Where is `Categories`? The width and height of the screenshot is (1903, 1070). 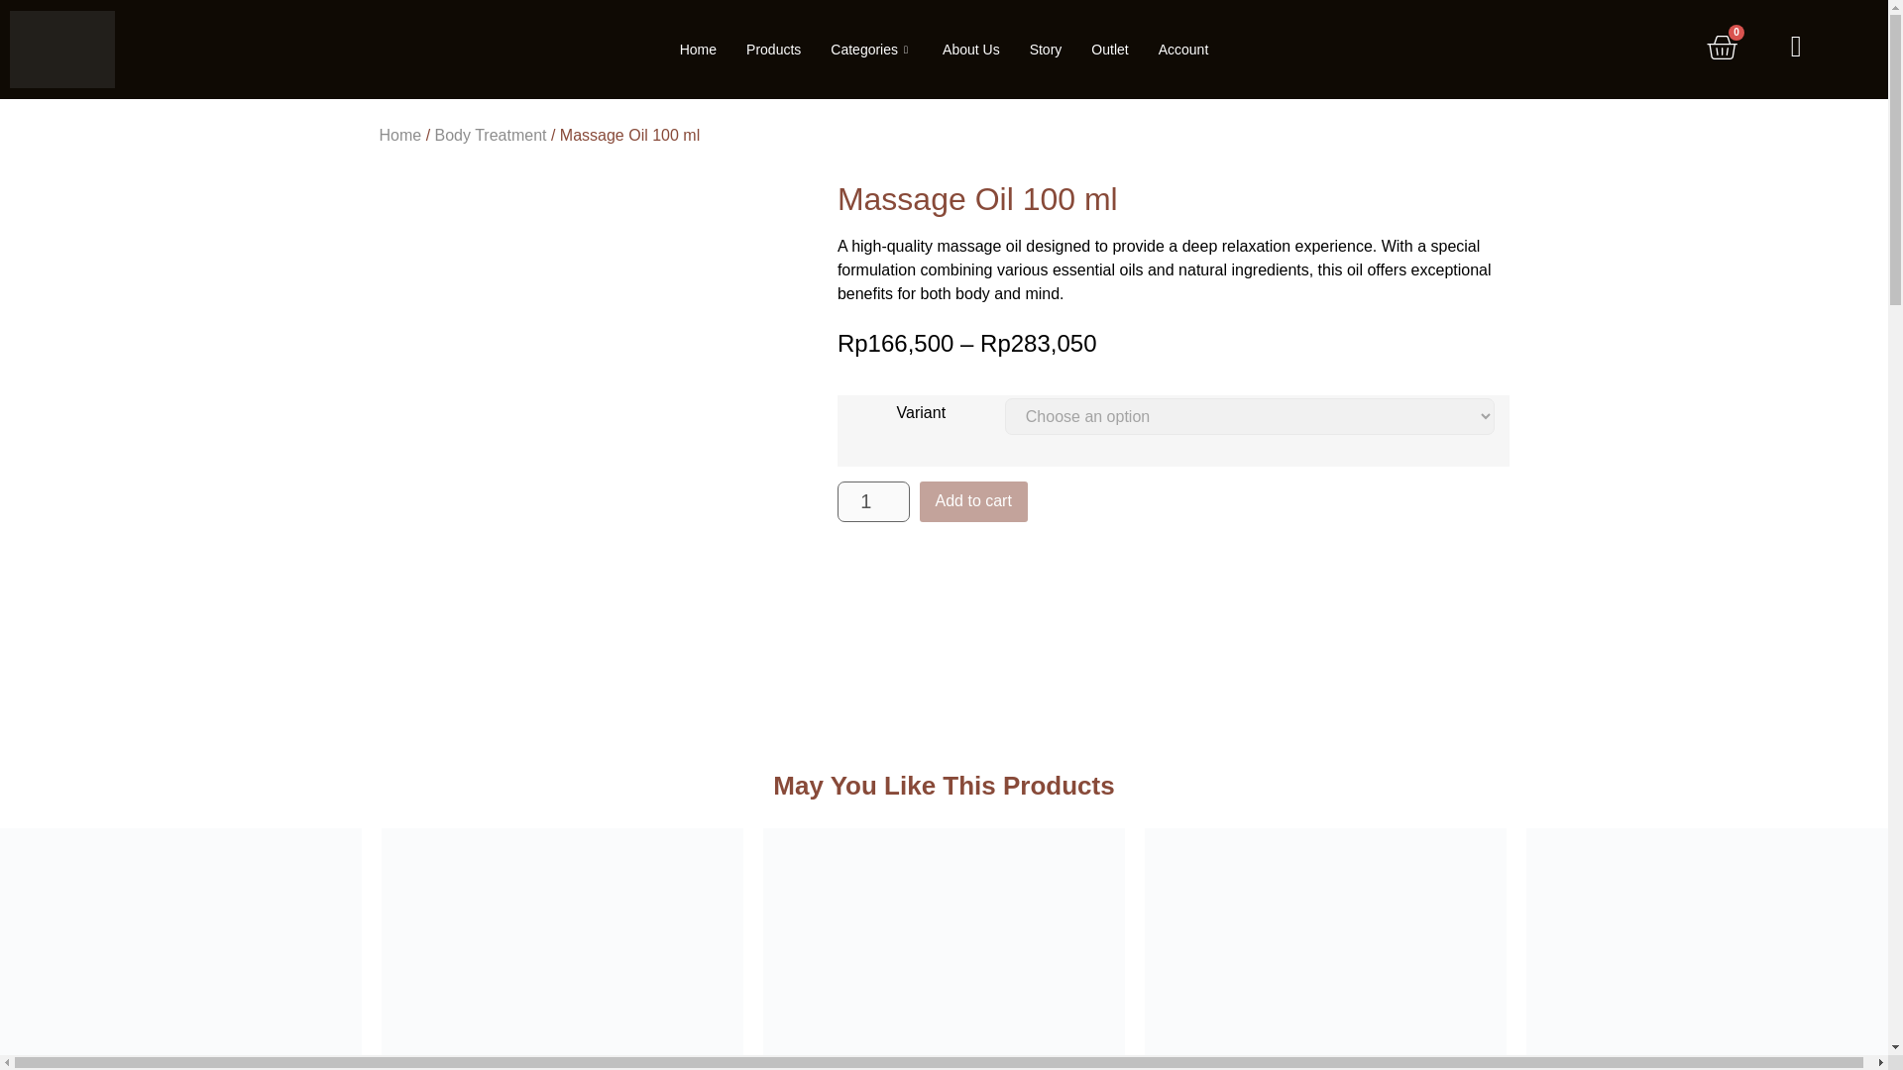 Categories is located at coordinates (872, 49).